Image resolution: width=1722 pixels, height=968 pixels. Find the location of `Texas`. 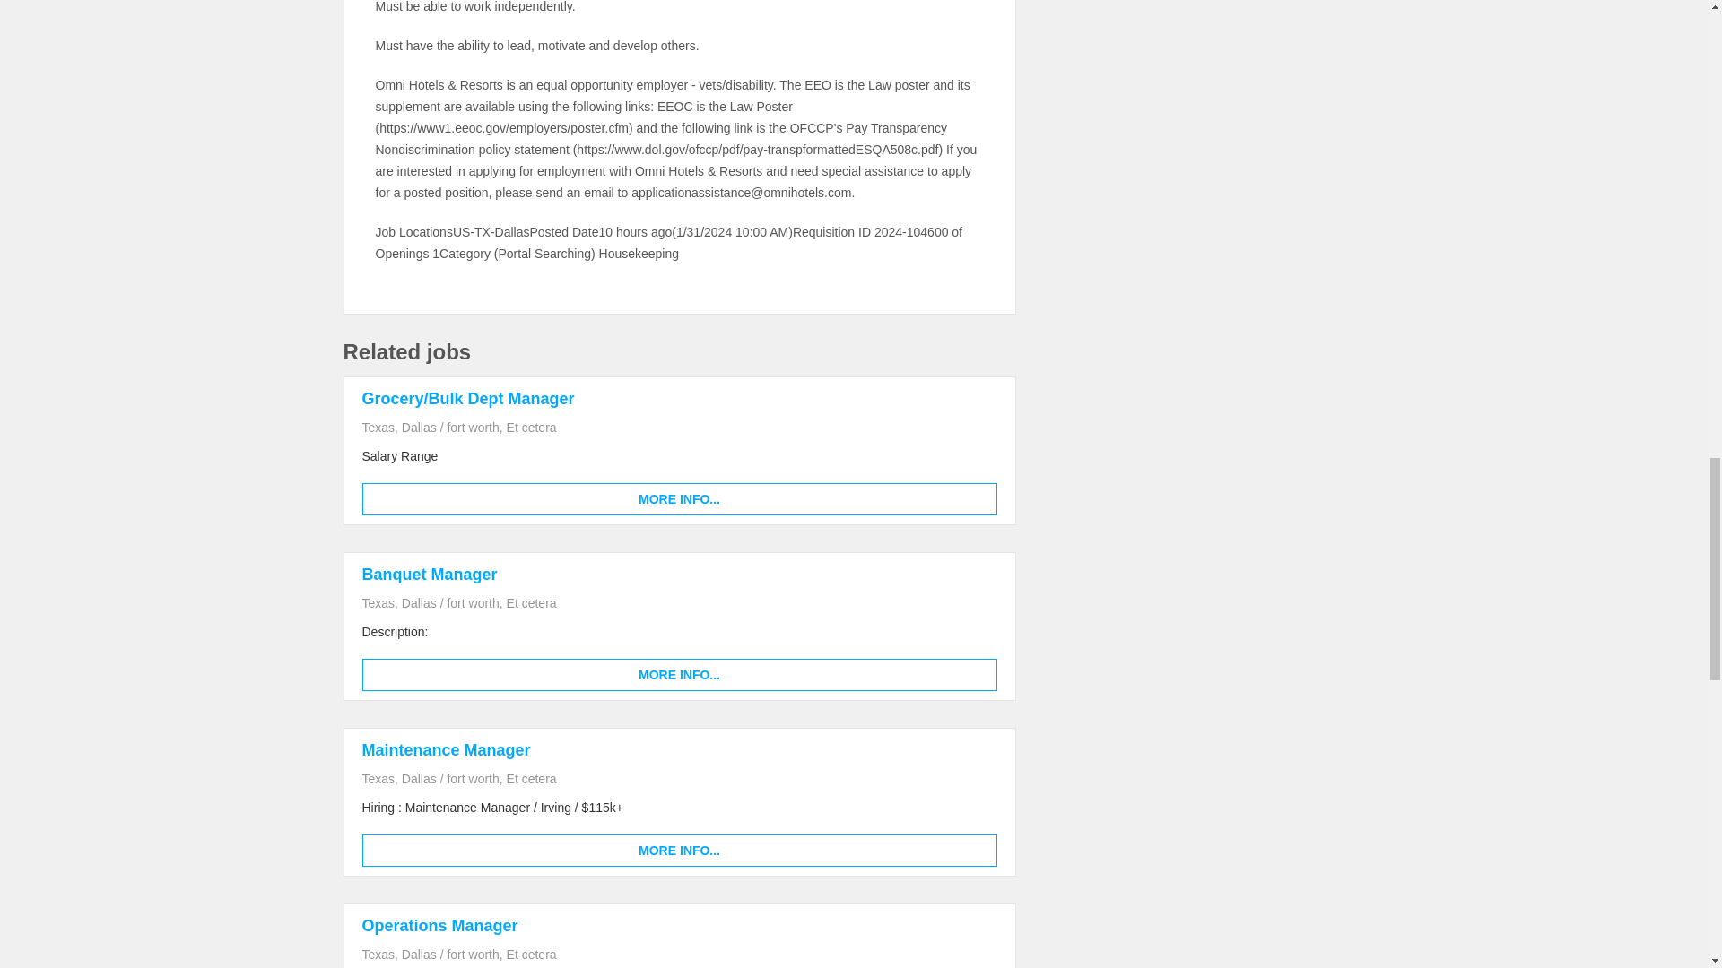

Texas is located at coordinates (378, 778).